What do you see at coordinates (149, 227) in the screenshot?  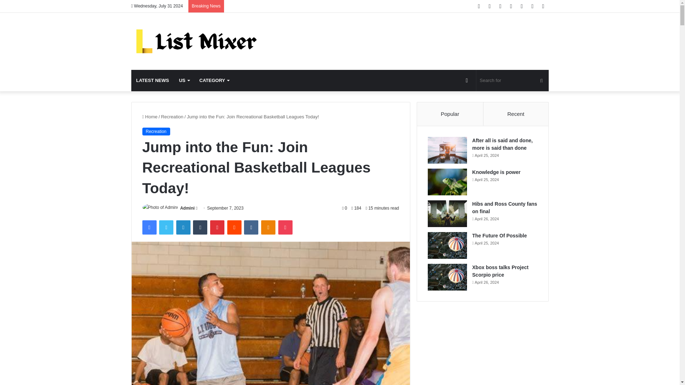 I see `Facebook` at bounding box center [149, 227].